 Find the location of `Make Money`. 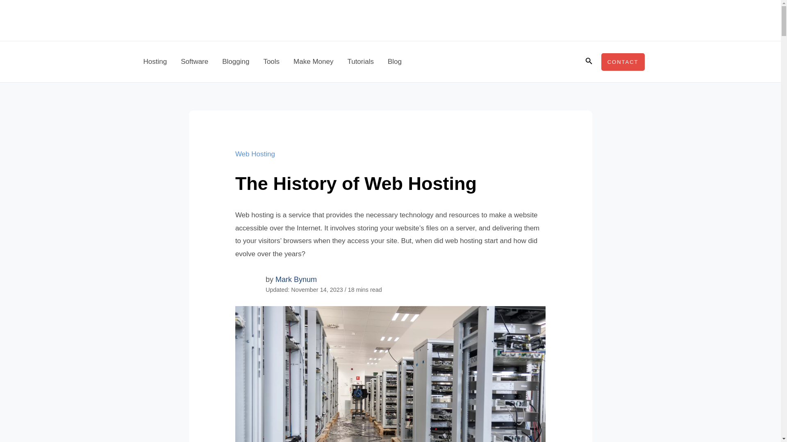

Make Money is located at coordinates (313, 61).